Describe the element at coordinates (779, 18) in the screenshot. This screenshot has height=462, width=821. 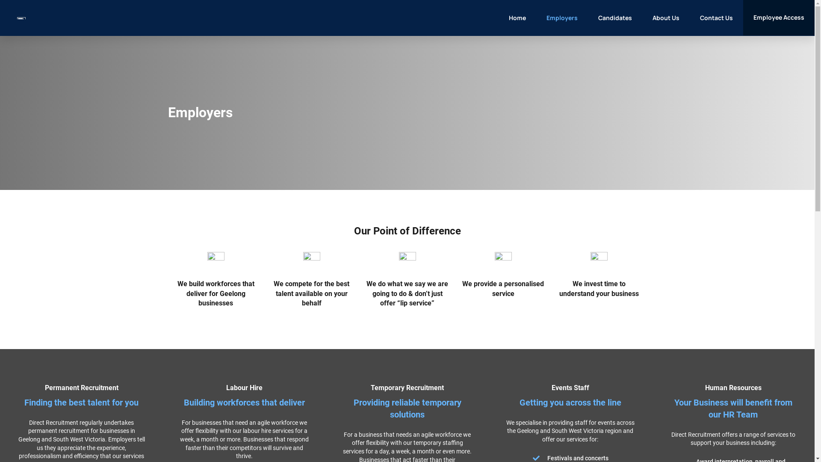
I see `Employee Access` at that location.